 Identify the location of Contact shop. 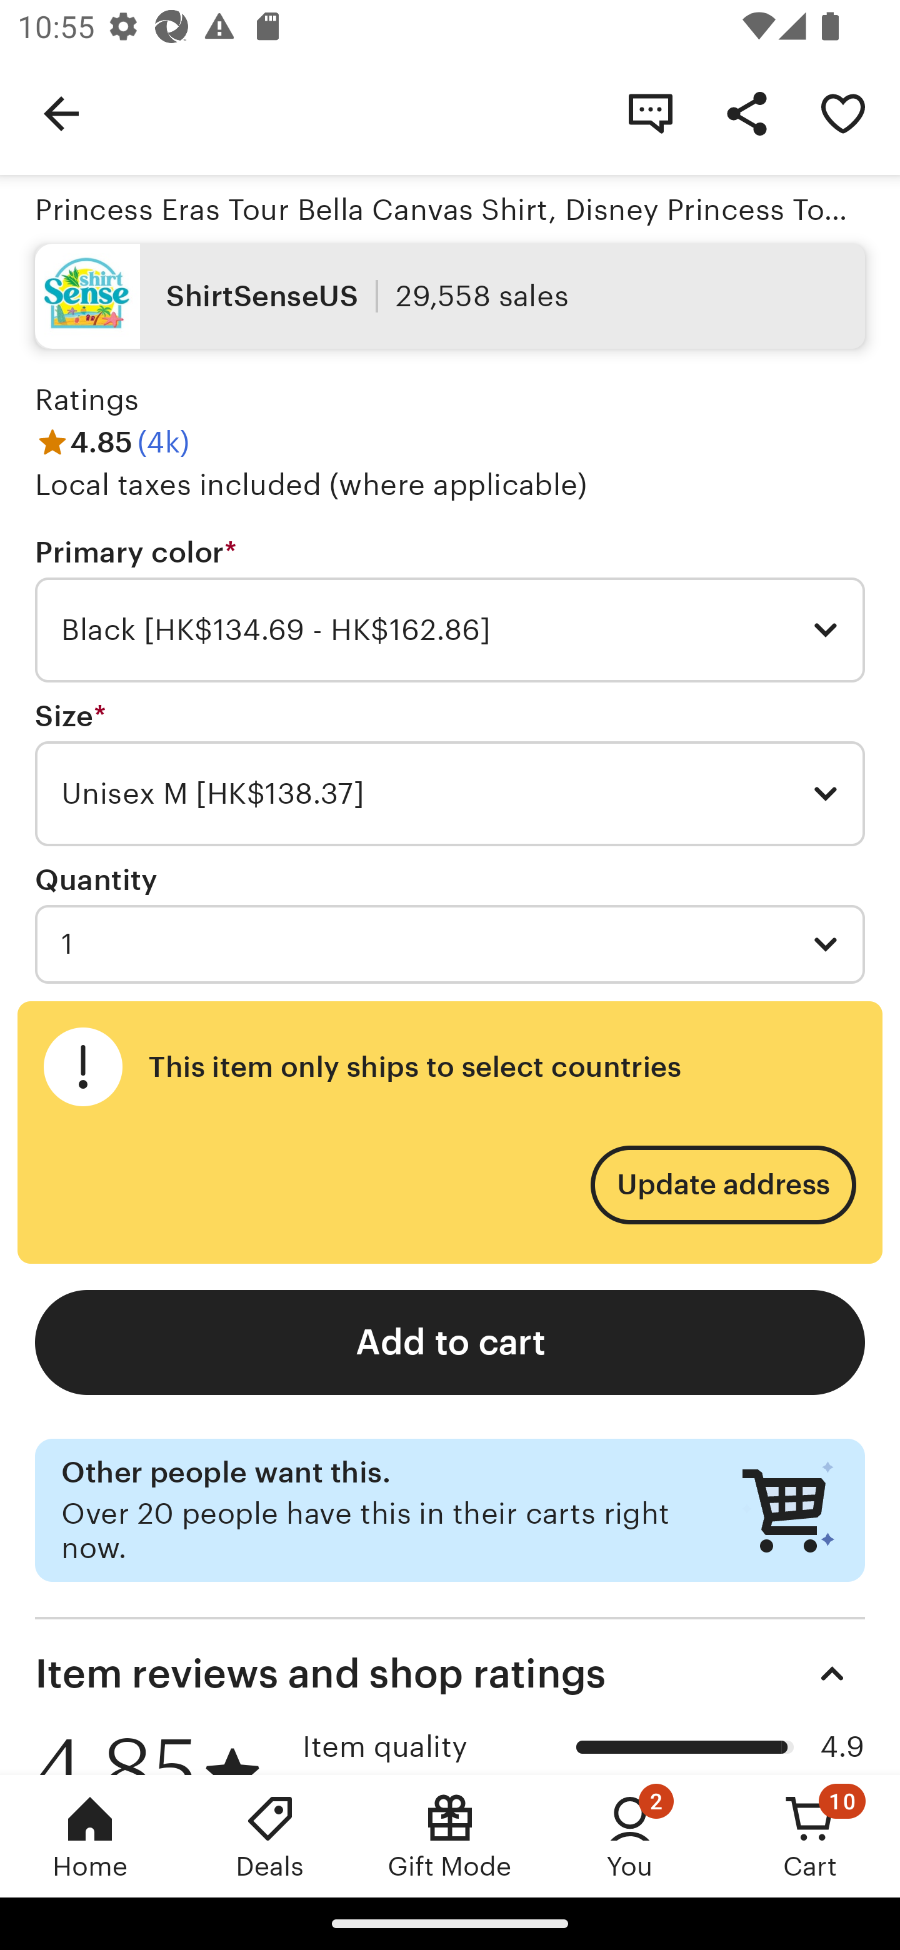
(650, 112).